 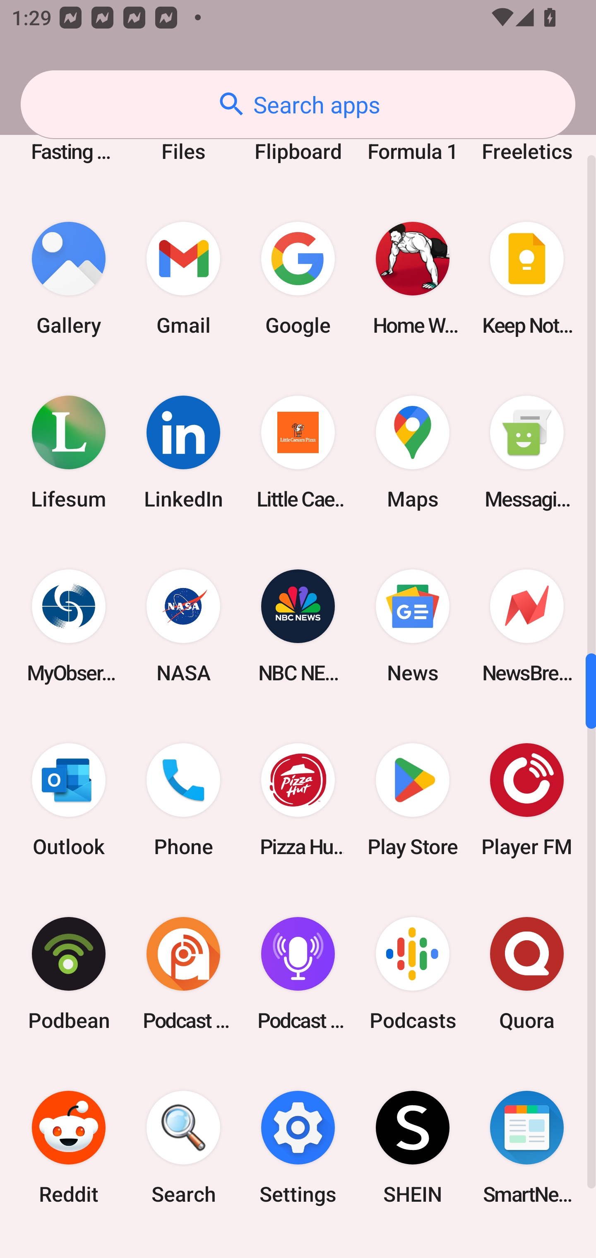 What do you see at coordinates (69, 627) in the screenshot?
I see `MyObservatory` at bounding box center [69, 627].